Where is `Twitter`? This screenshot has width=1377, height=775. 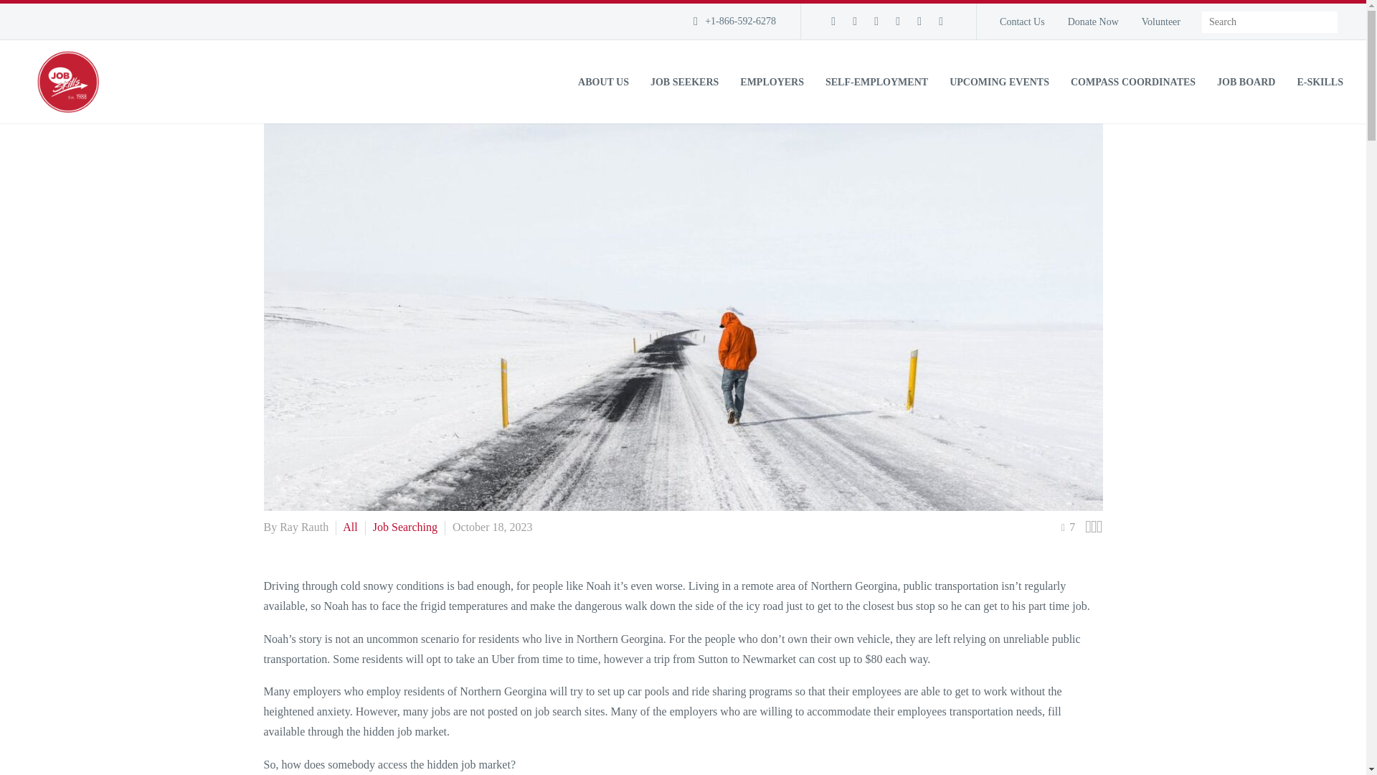
Twitter is located at coordinates (876, 21).